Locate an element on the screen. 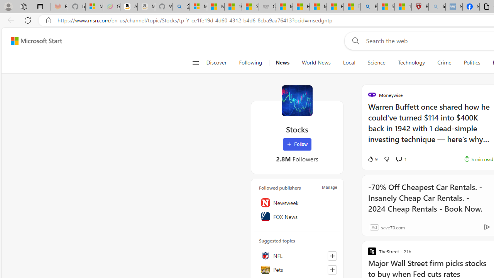 This screenshot has width=494, height=278. Science - MSN is located at coordinates (386, 7).